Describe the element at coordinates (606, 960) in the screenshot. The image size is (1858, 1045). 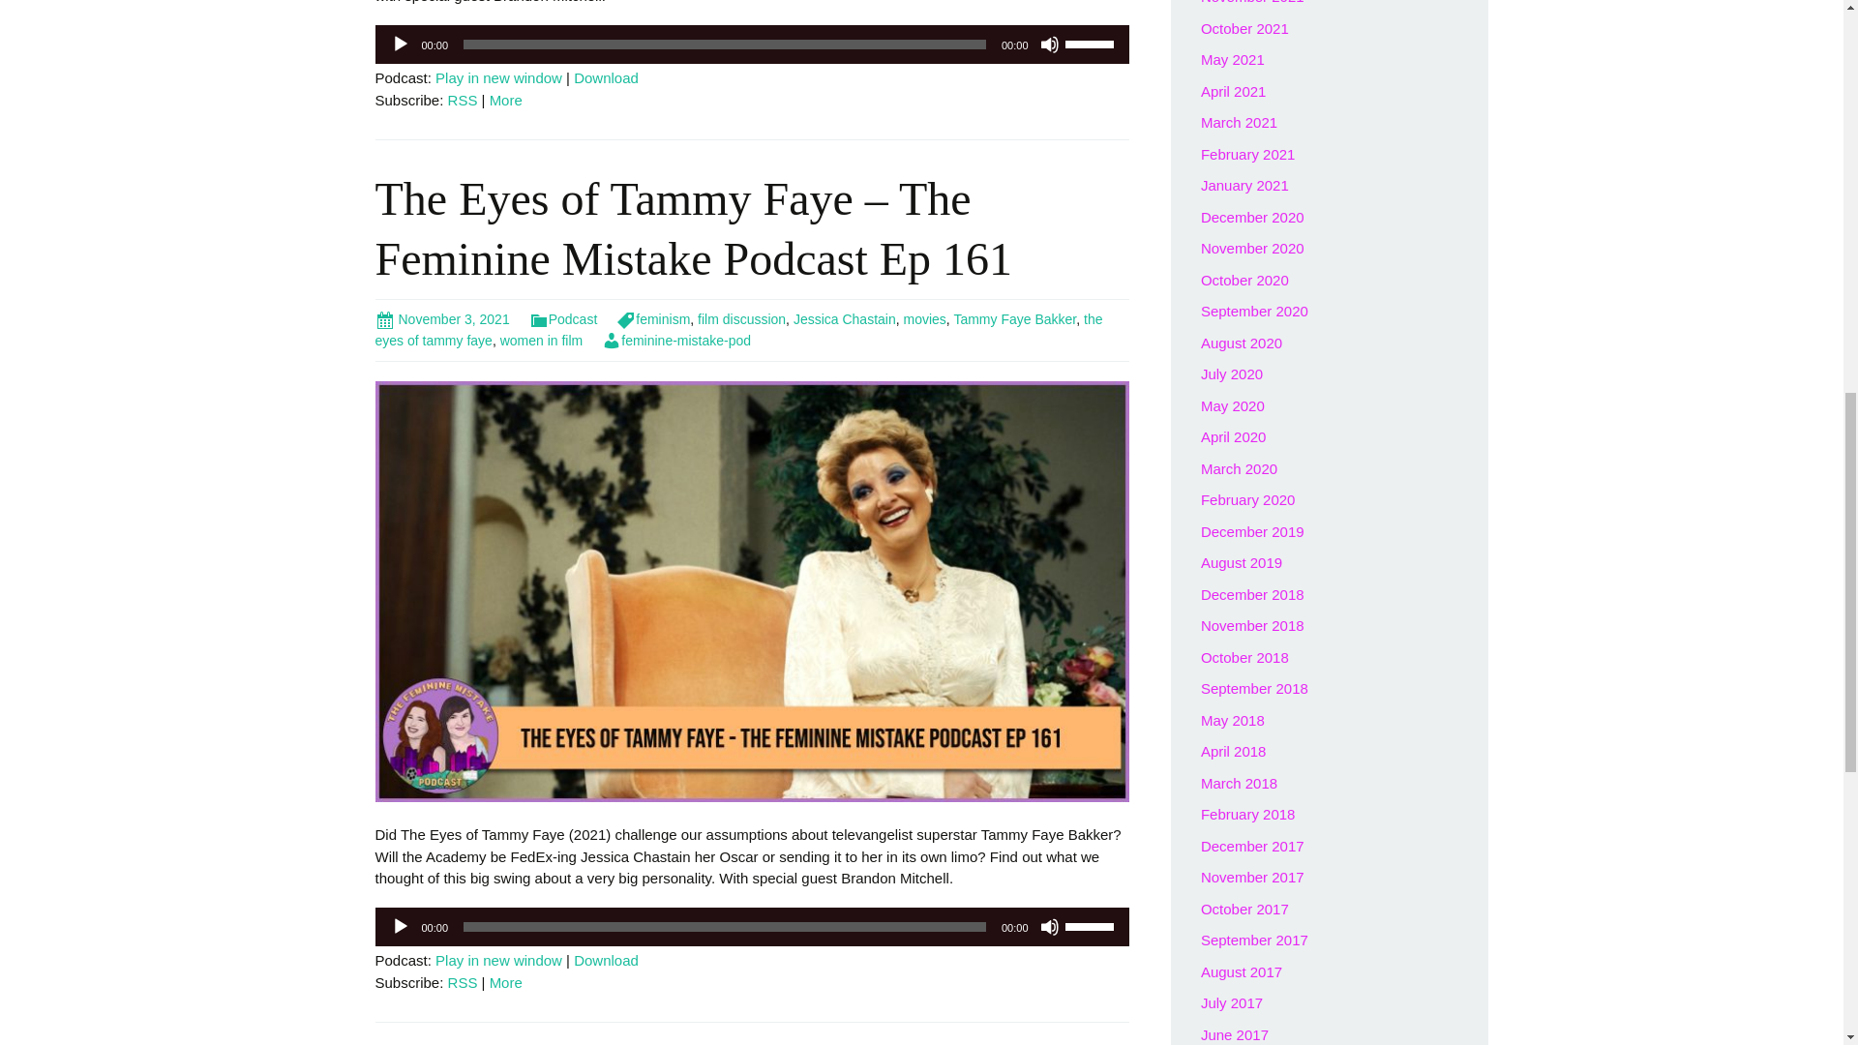
I see `Download` at that location.